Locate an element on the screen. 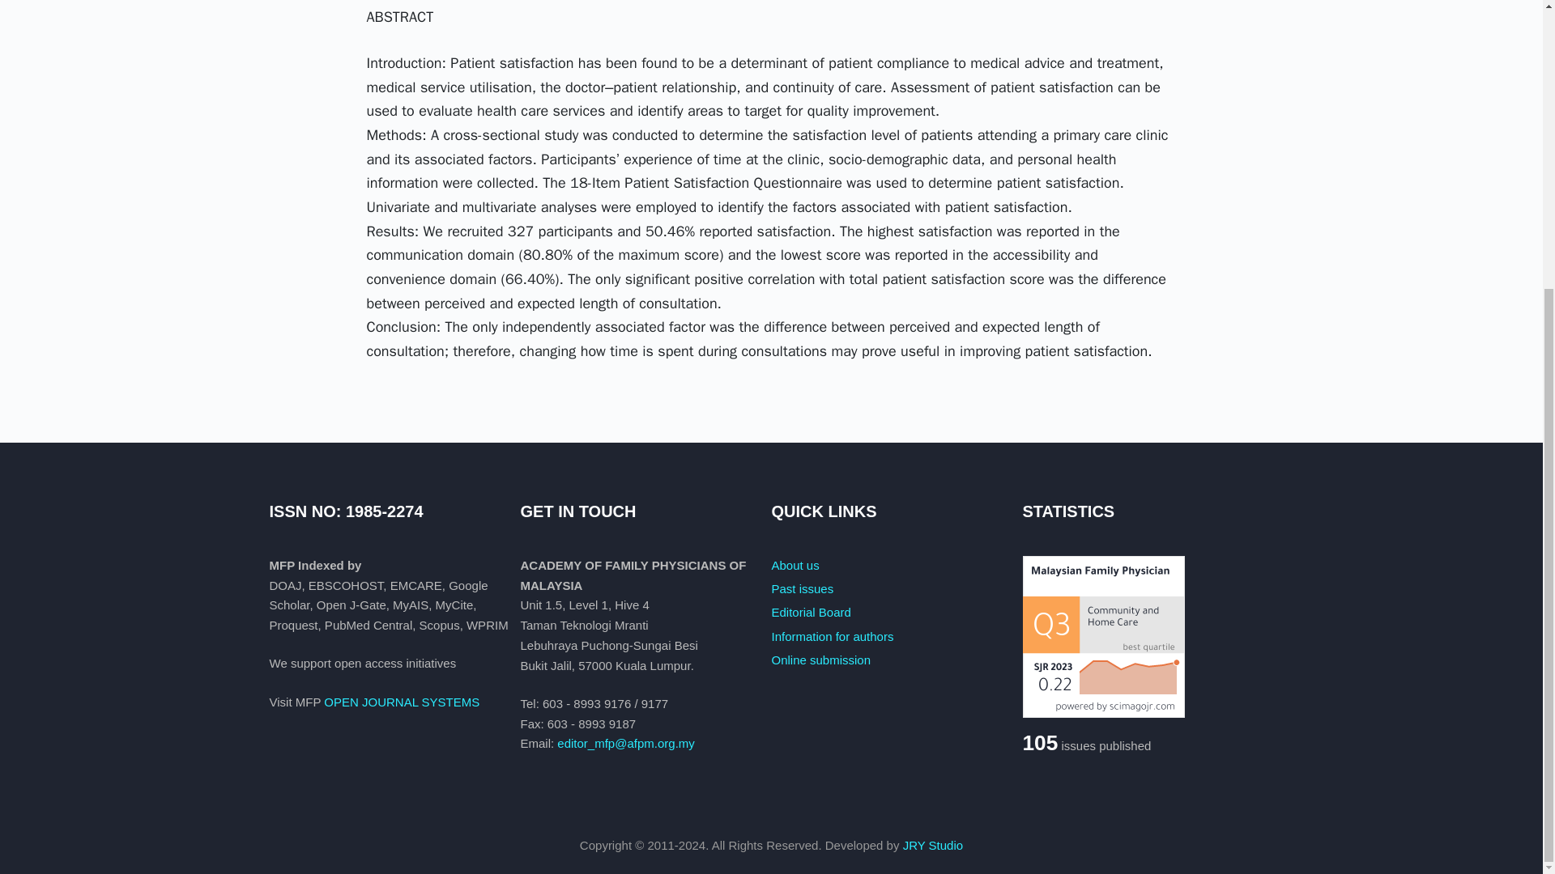  Past issues is located at coordinates (802, 588).